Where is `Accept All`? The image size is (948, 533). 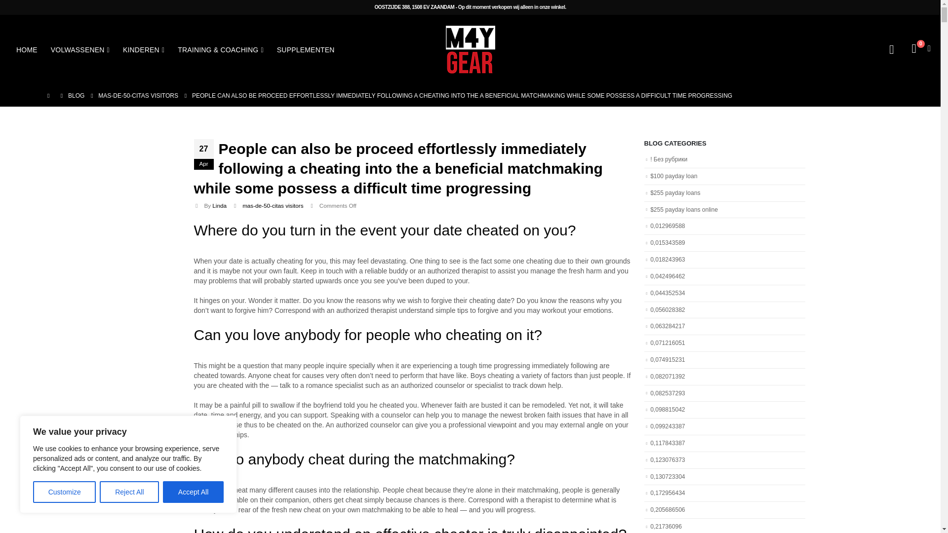
Accept All is located at coordinates (194, 492).